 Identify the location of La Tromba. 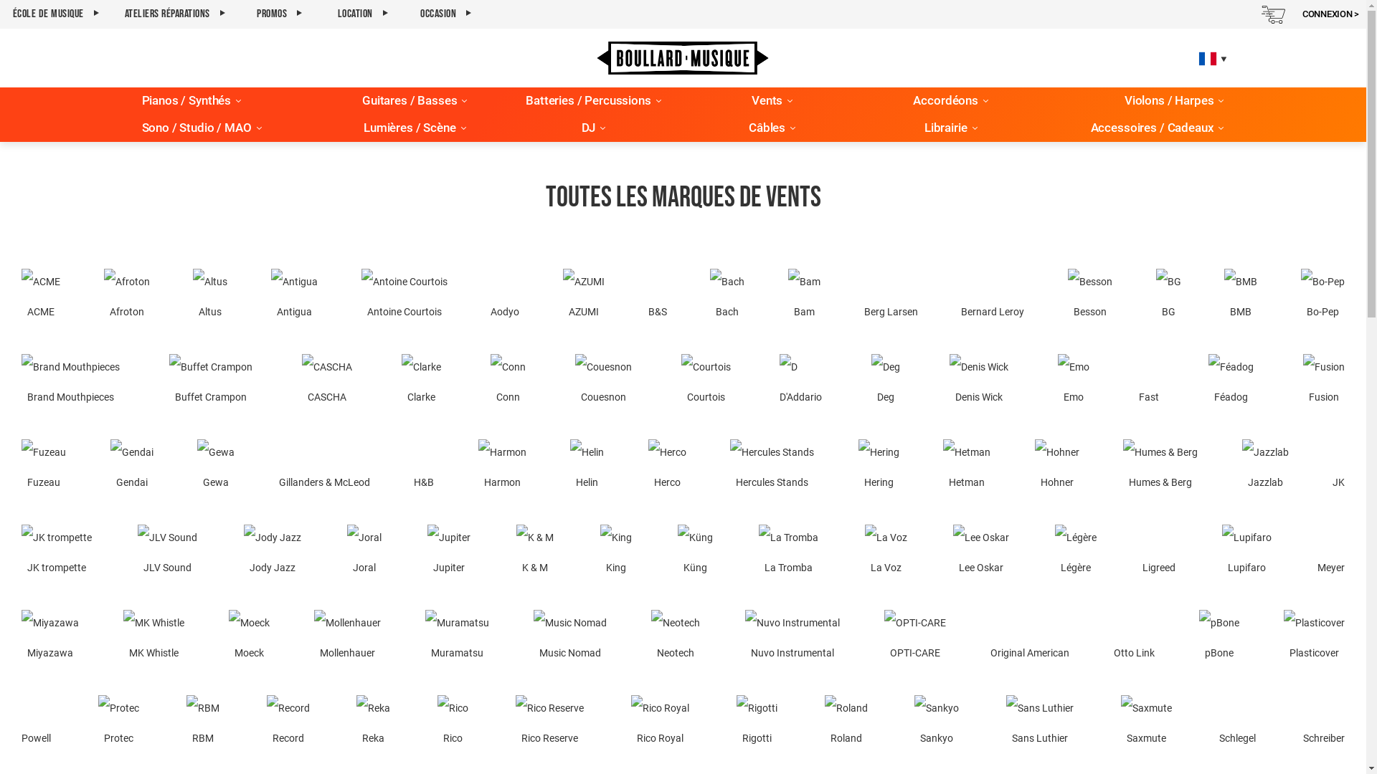
(789, 553).